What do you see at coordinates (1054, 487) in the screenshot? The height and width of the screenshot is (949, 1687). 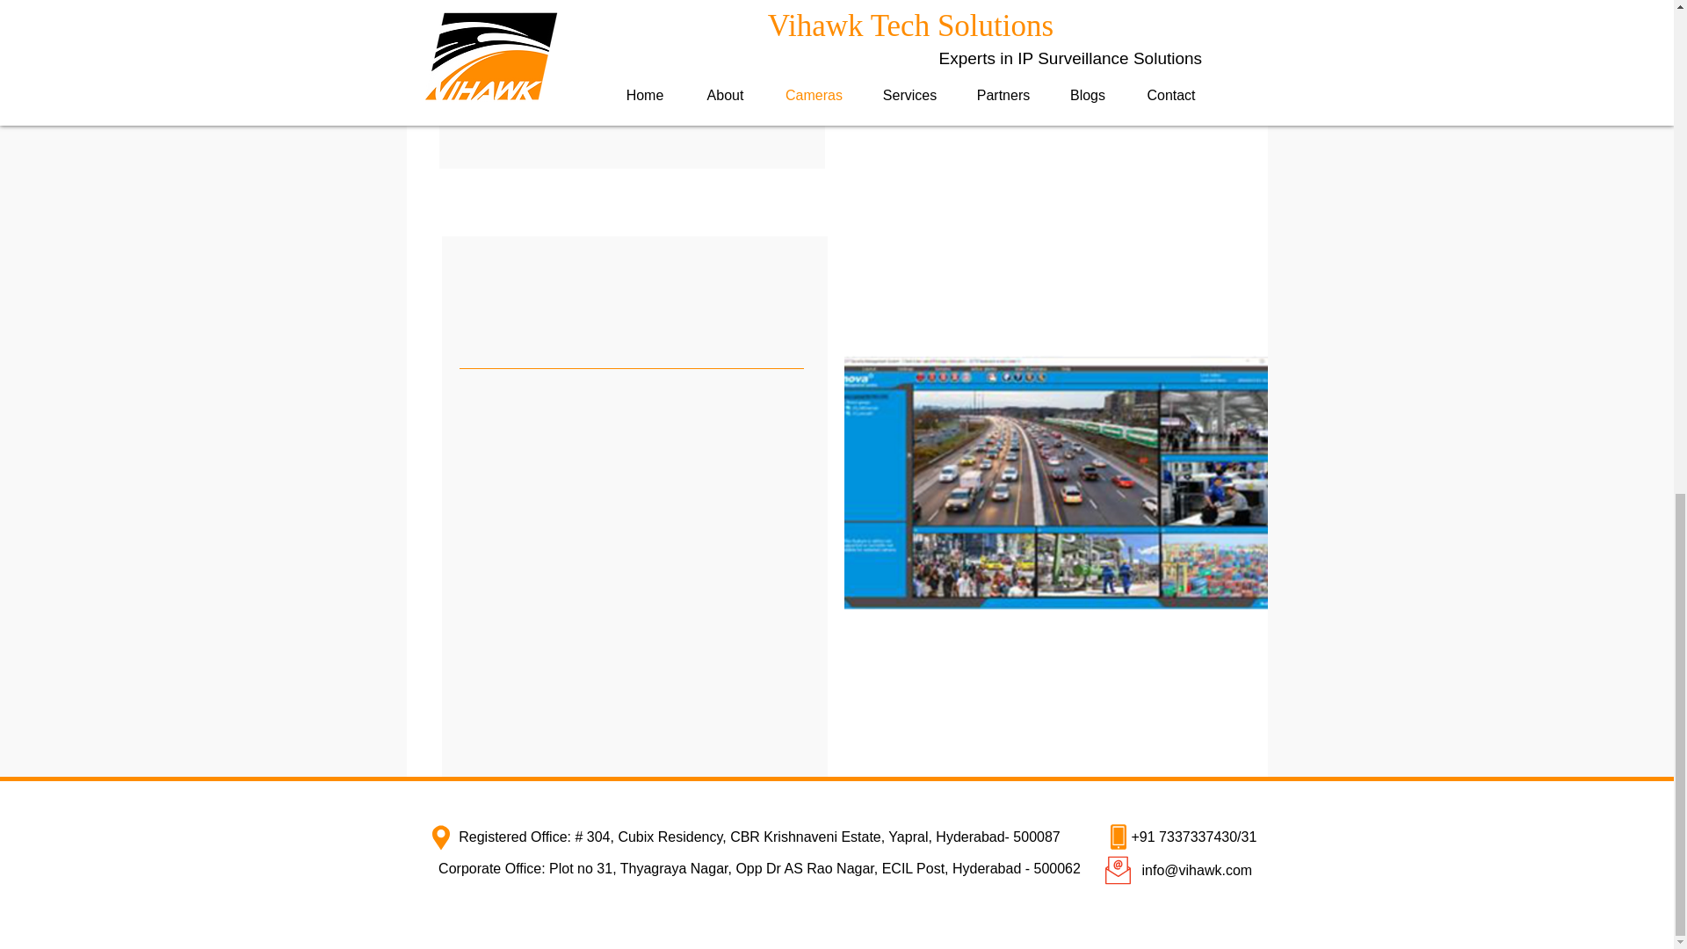 I see `PTZ Camera.jpg` at bounding box center [1054, 487].